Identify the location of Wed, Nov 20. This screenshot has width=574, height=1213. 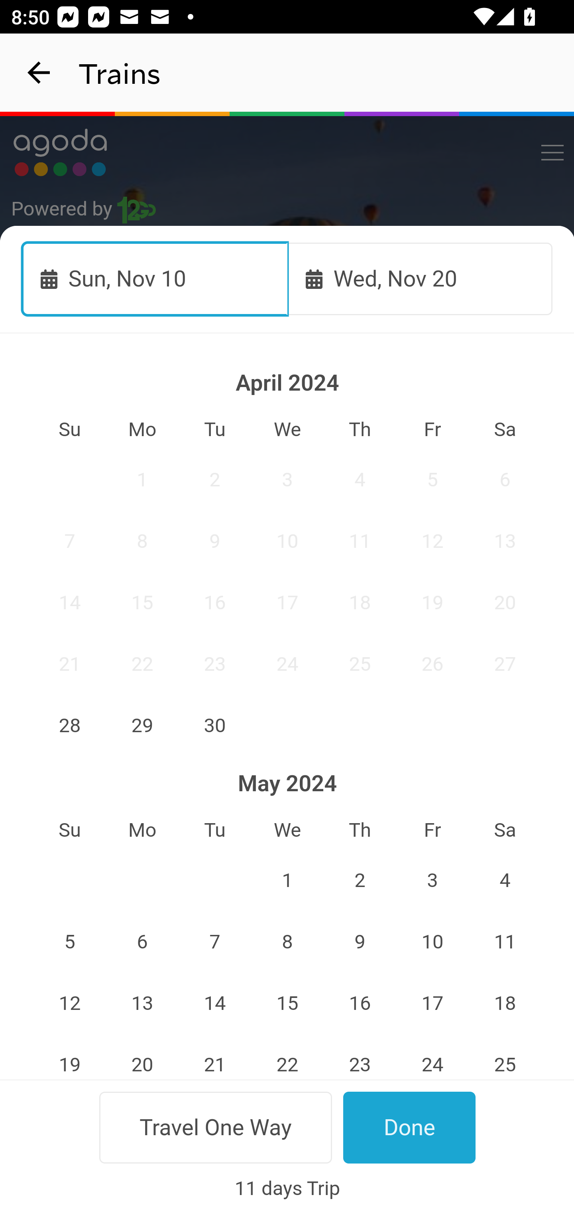
(421, 278).